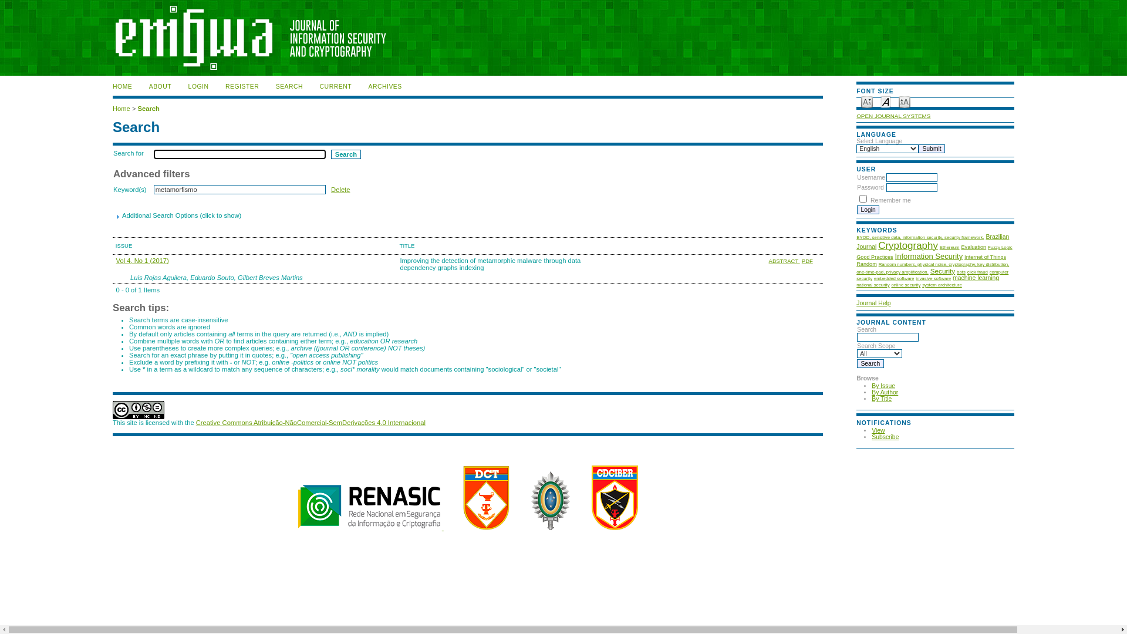 Image resolution: width=1127 pixels, height=634 pixels. Describe the element at coordinates (875, 257) in the screenshot. I see `Good Practices` at that location.